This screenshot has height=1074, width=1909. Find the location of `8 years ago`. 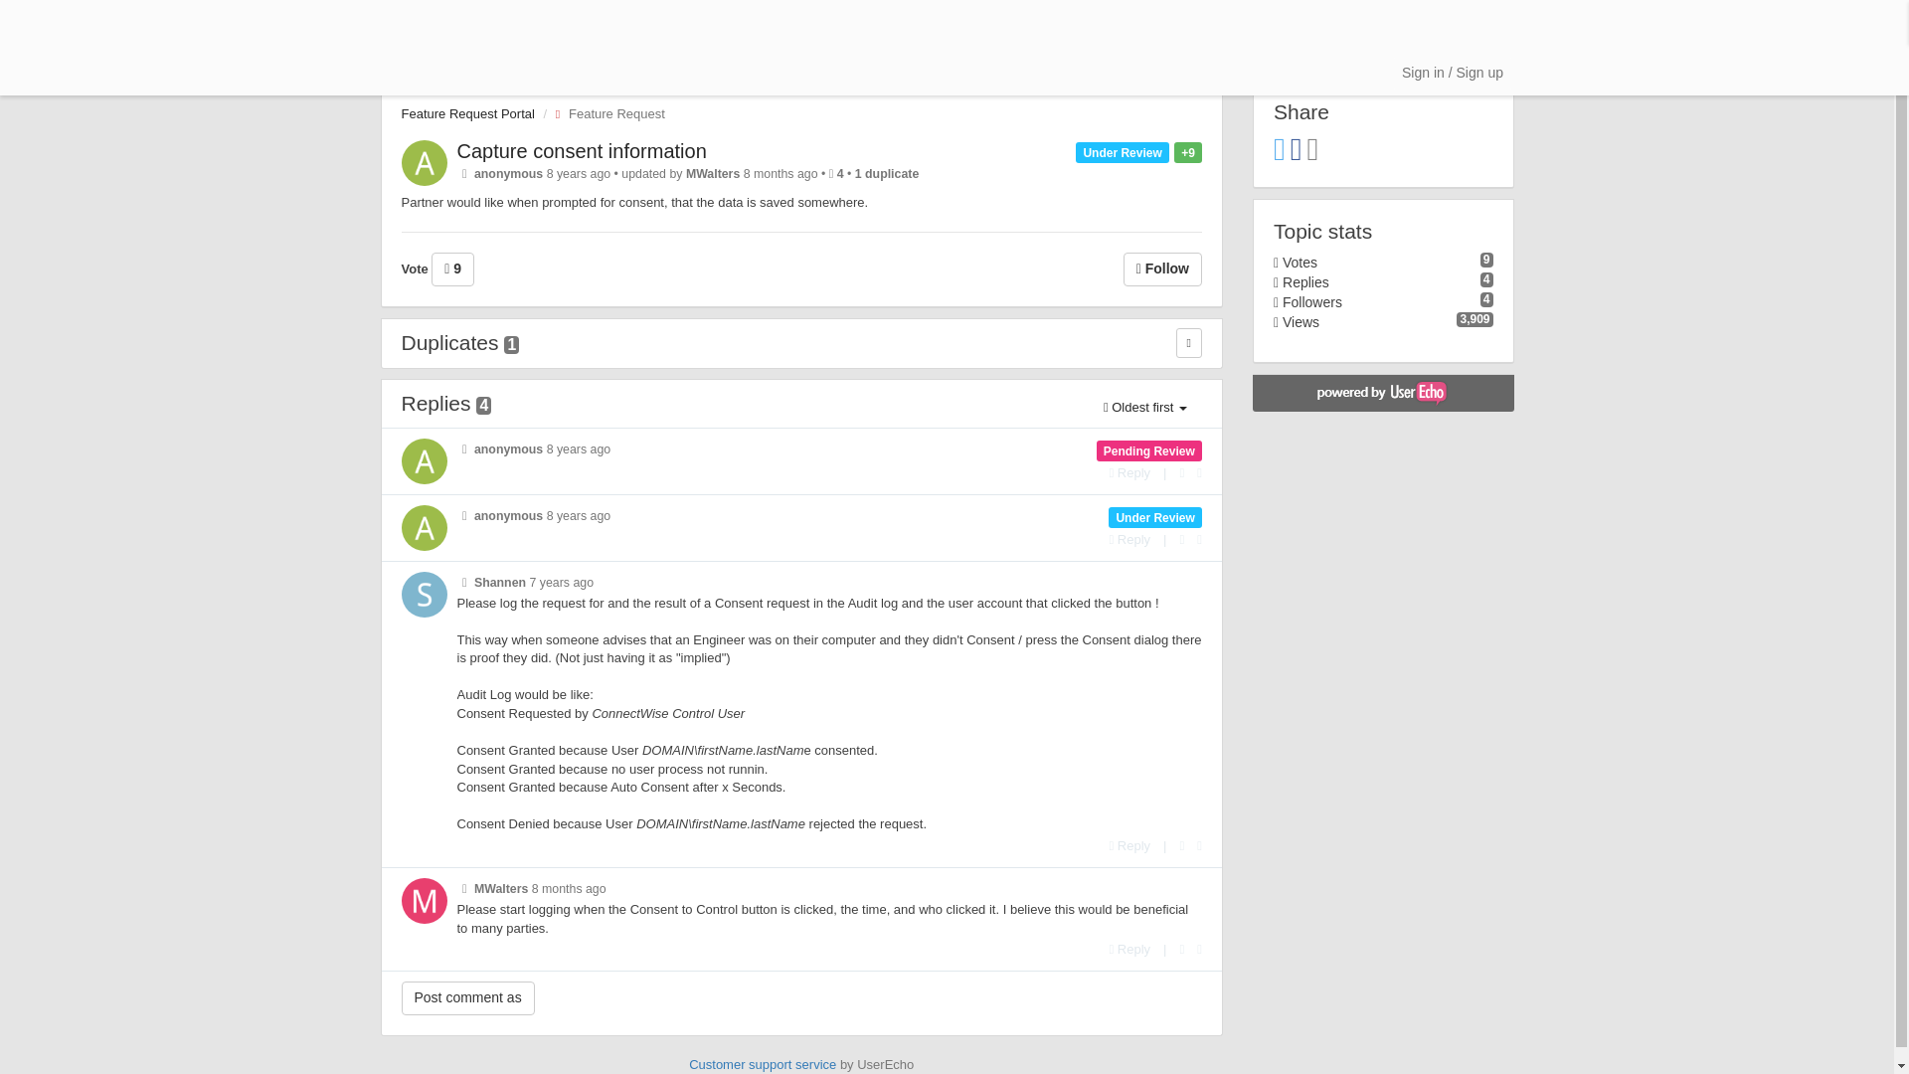

8 years ago is located at coordinates (579, 515).